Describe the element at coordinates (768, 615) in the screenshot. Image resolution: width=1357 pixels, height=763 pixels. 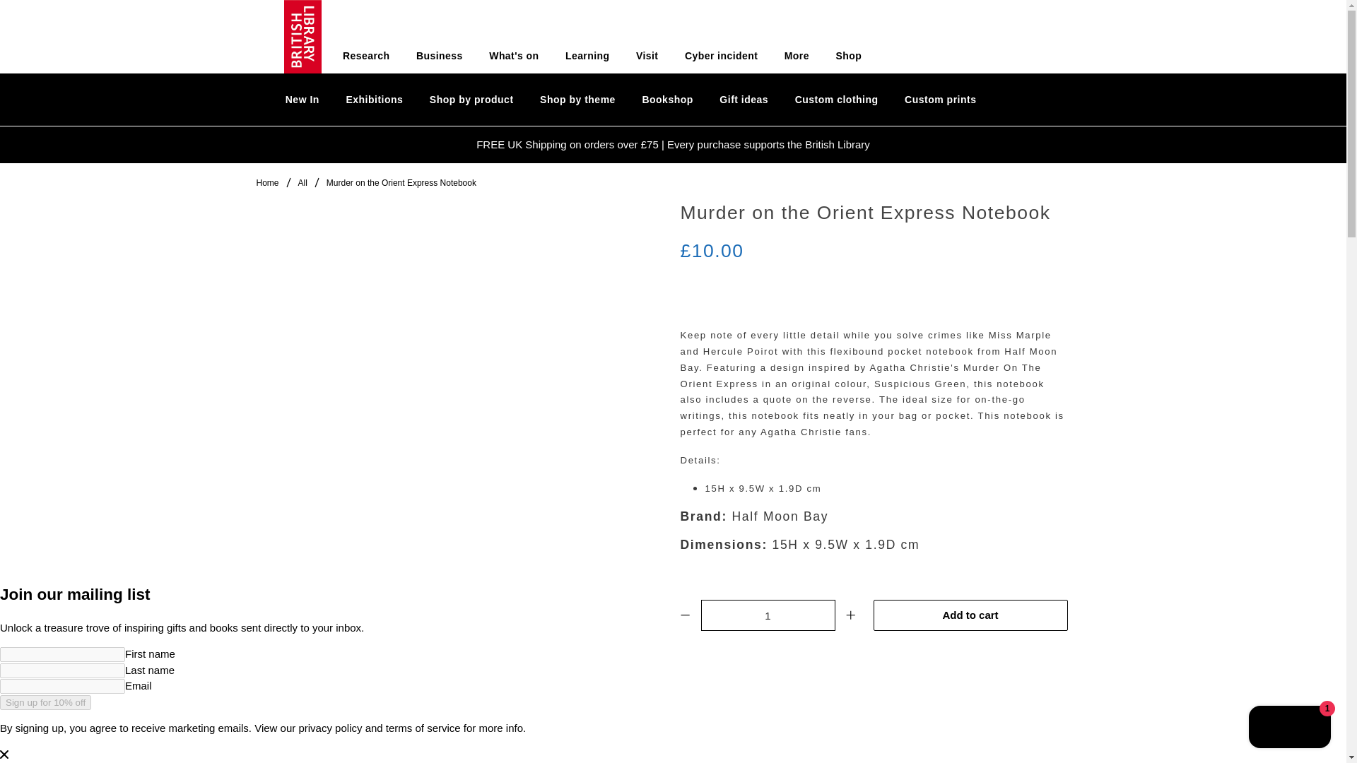
I see `1` at that location.